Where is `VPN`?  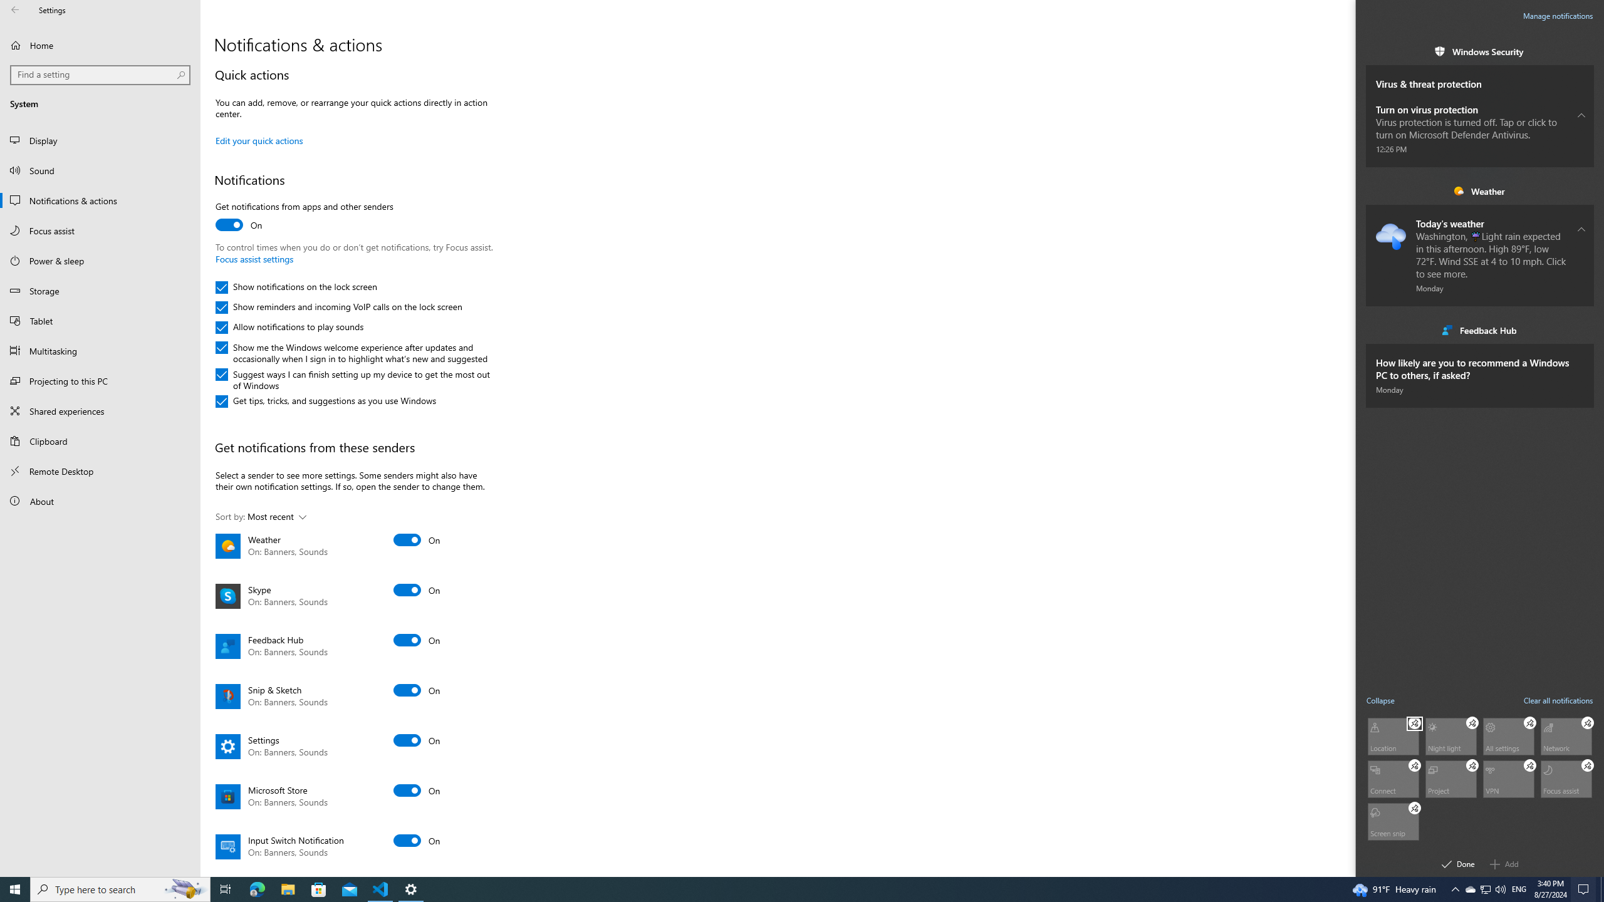
VPN is located at coordinates (1509, 778).